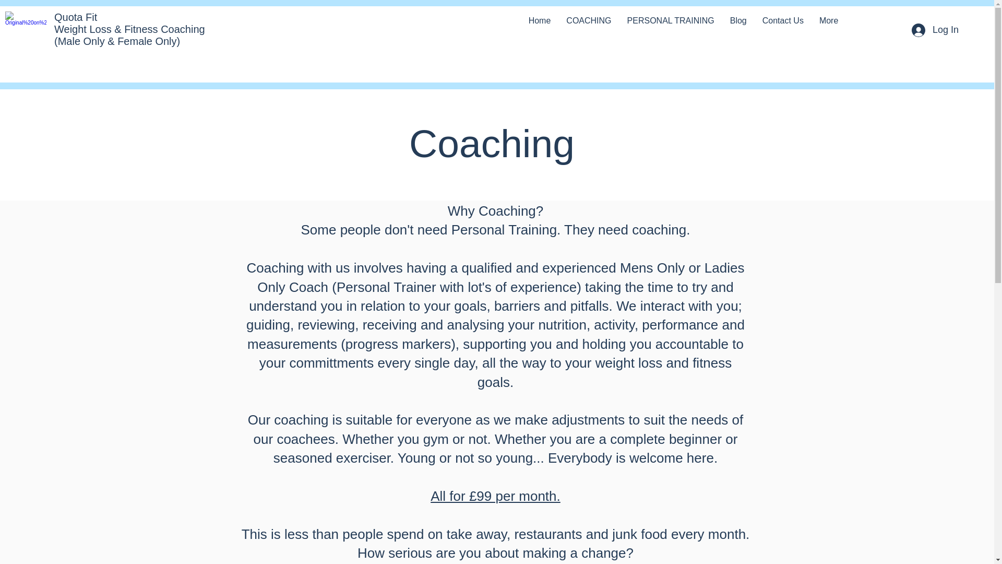  Describe the element at coordinates (589, 30) in the screenshot. I see `COACHING` at that location.